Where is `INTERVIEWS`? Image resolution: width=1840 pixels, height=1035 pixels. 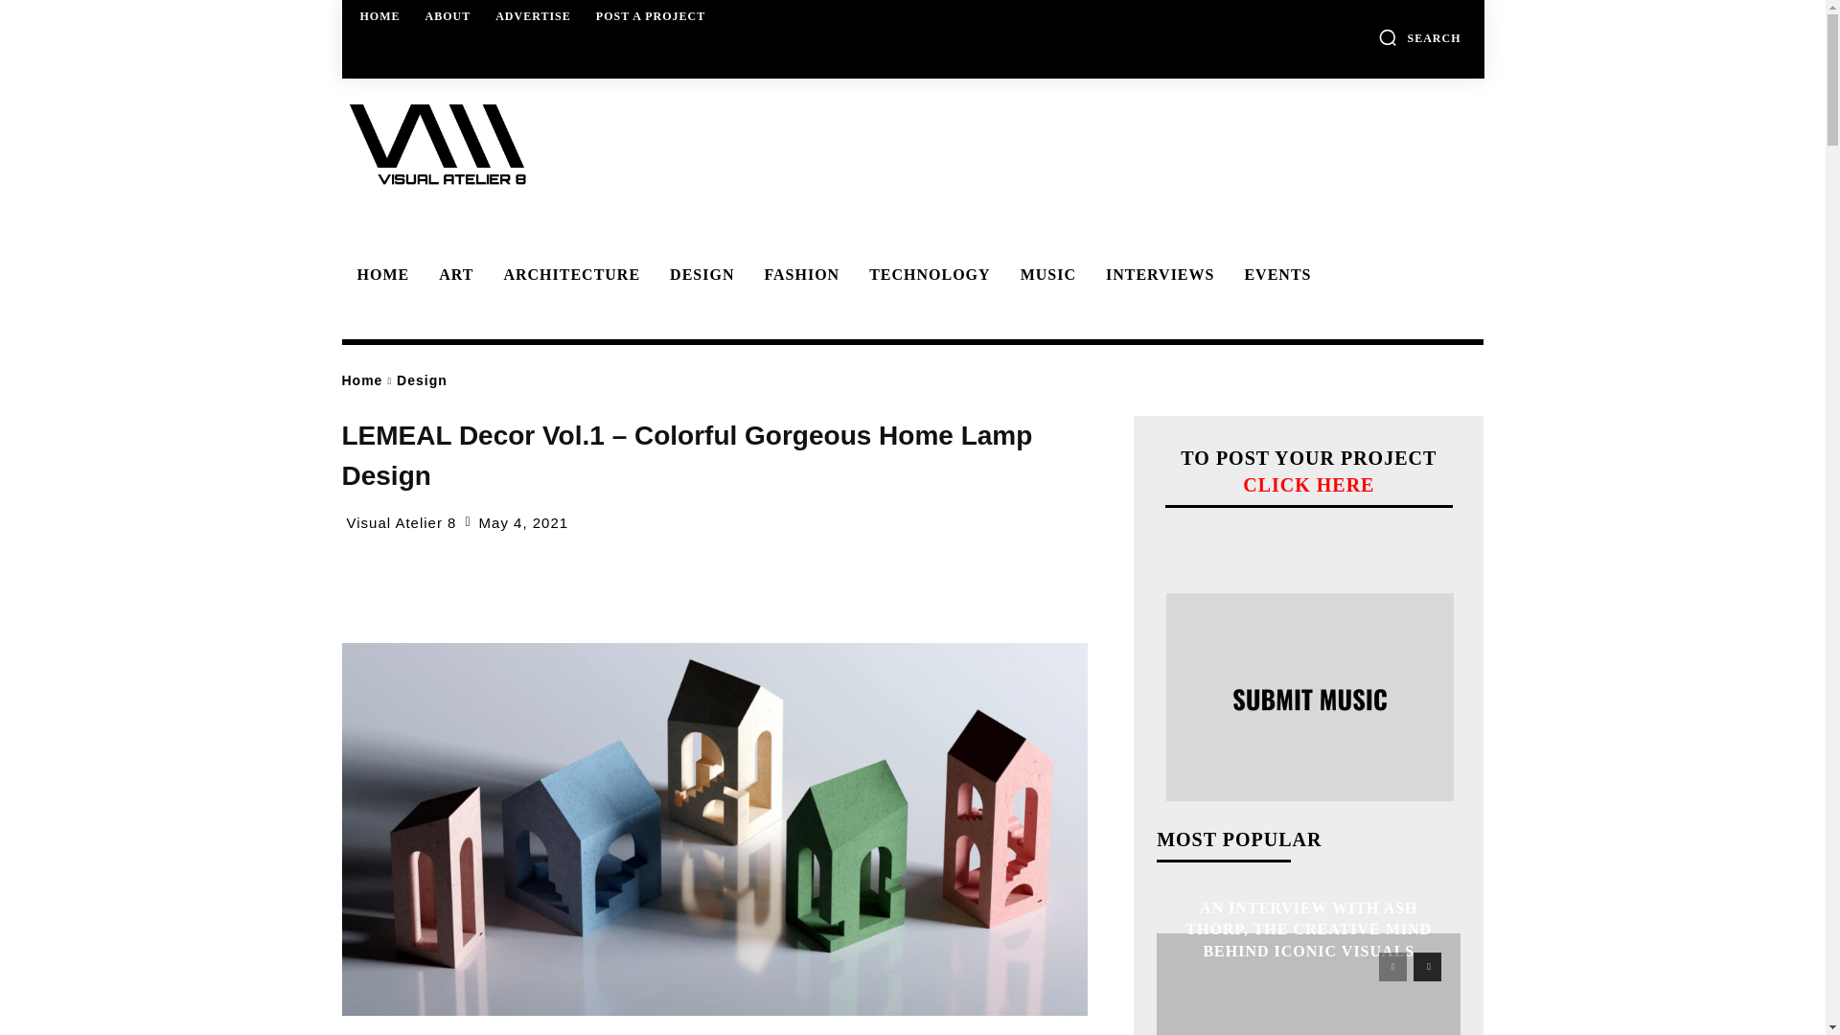 INTERVIEWS is located at coordinates (1157, 274).